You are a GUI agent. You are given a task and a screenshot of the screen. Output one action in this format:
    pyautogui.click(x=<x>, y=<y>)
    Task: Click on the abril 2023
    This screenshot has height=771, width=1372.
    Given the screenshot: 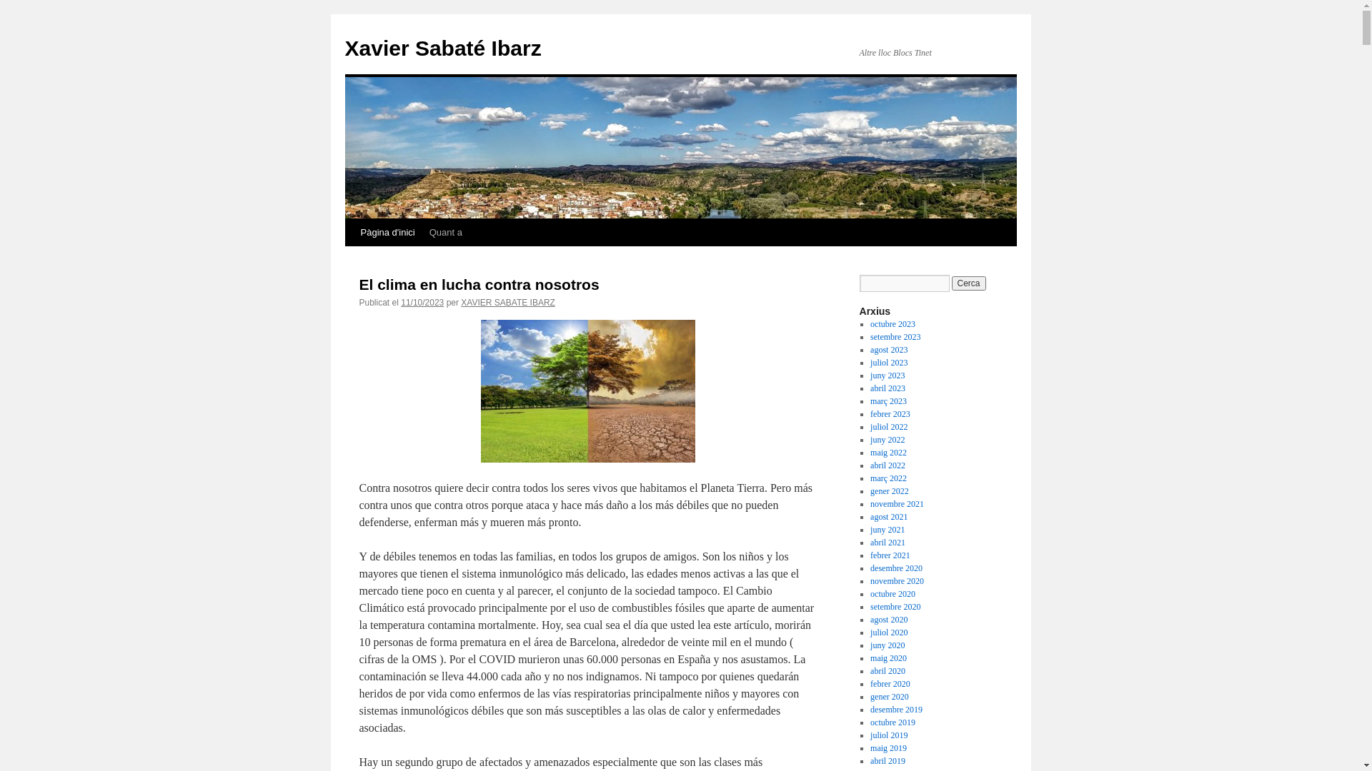 What is the action you would take?
    pyautogui.click(x=888, y=388)
    